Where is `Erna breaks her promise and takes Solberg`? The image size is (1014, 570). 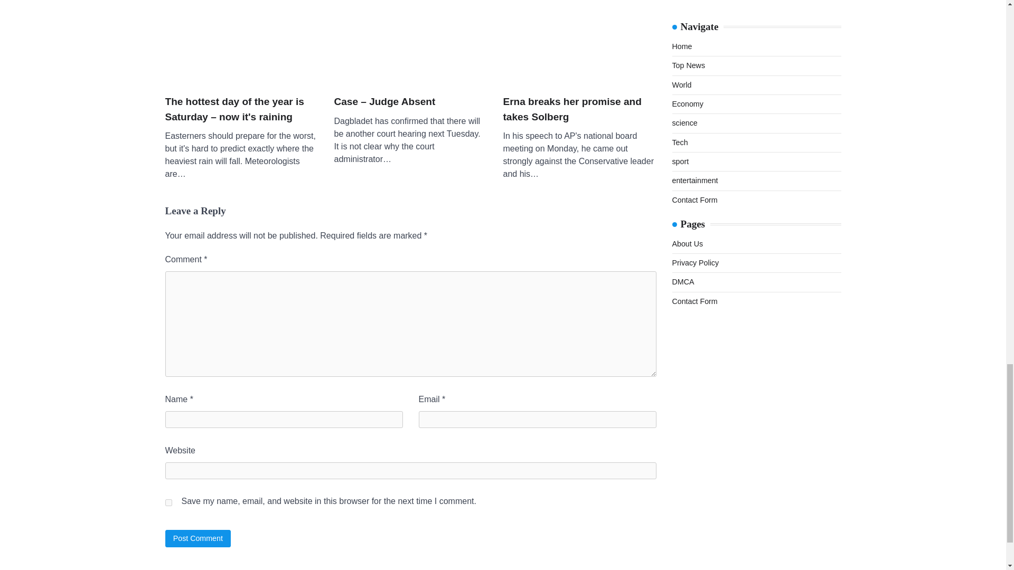 Erna breaks her promise and takes Solberg is located at coordinates (579, 110).